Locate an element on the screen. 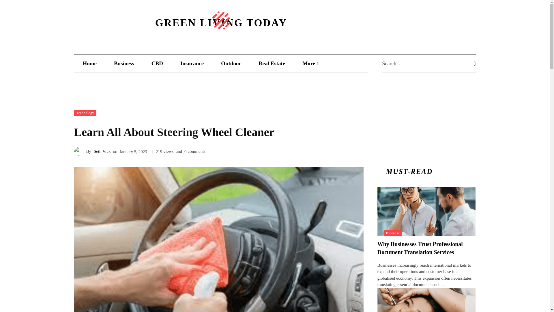  Seth Vick is located at coordinates (102, 151).